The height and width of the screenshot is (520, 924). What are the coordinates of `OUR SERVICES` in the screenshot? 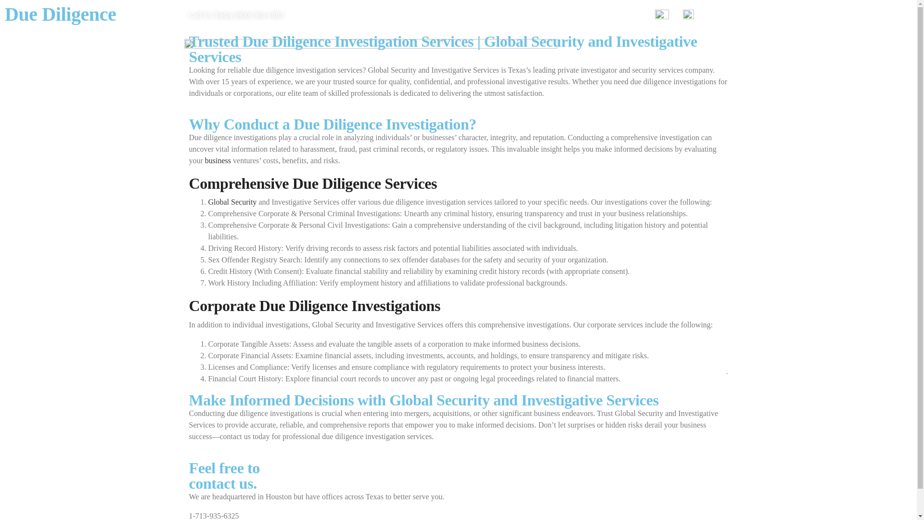 It's located at (393, 54).